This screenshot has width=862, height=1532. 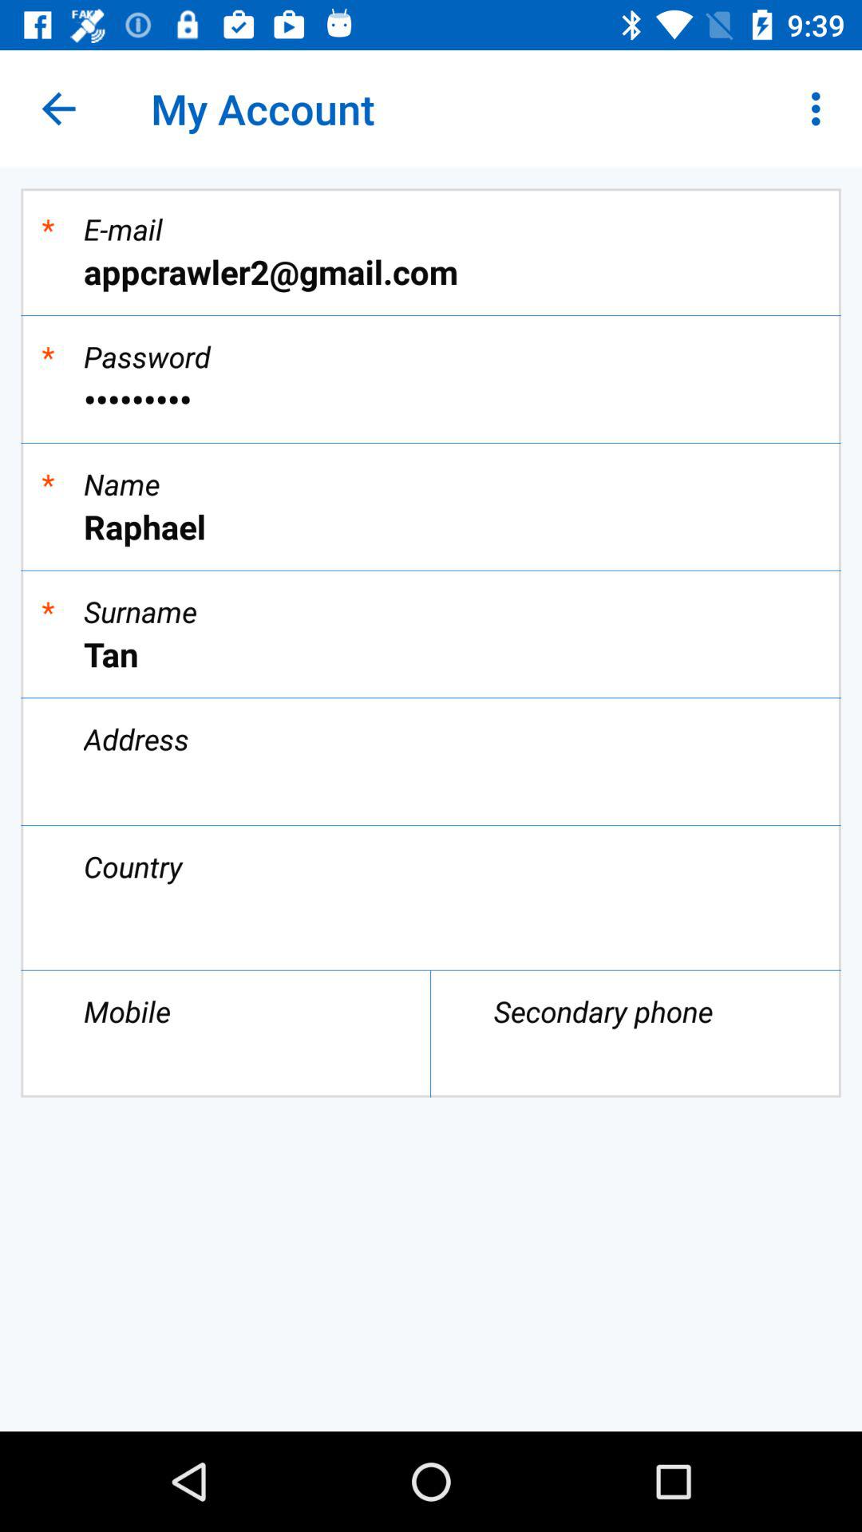 I want to click on press item next to my account icon, so click(x=58, y=109).